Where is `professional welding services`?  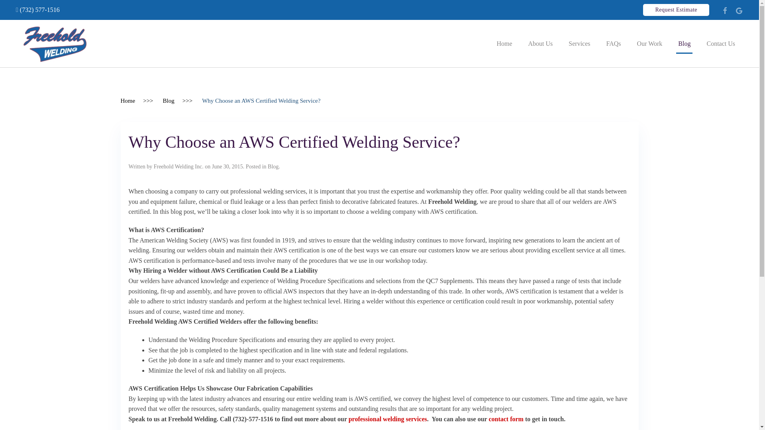
professional welding services is located at coordinates (388, 419).